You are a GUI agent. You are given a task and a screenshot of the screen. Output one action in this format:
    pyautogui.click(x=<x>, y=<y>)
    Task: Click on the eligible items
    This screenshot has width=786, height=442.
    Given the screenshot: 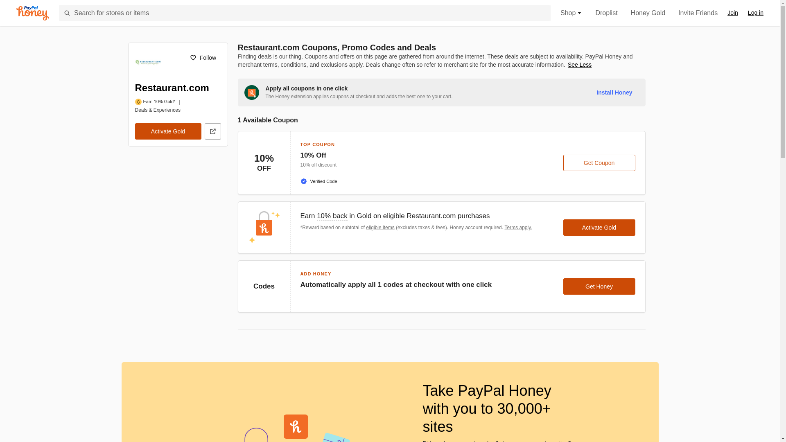 What is the action you would take?
    pyautogui.click(x=380, y=227)
    